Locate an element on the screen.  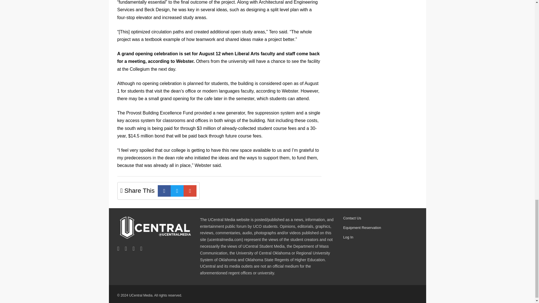
E-mail is located at coordinates (190, 191).